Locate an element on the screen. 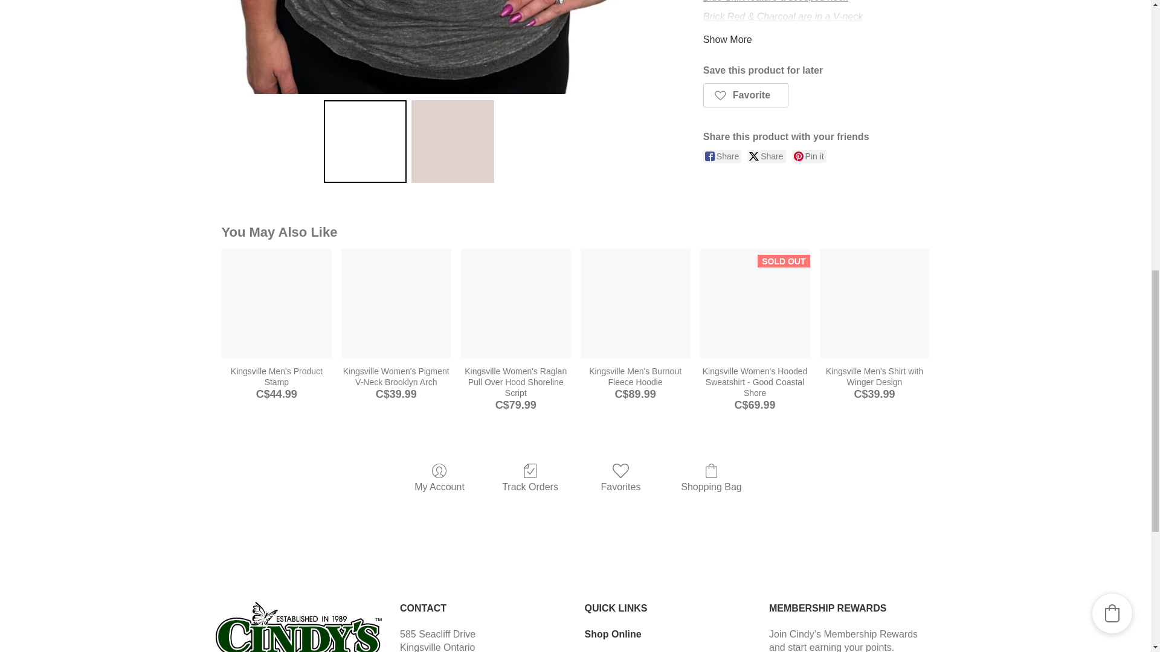  Kingsville Men's Product Stamp is located at coordinates (277, 303).